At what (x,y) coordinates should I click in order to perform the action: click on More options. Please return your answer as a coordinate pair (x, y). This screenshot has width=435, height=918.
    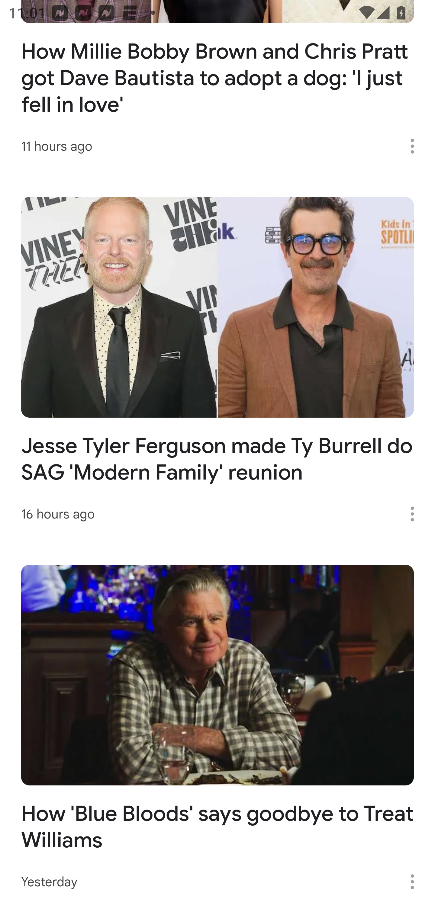
    Looking at the image, I should click on (416, 146).